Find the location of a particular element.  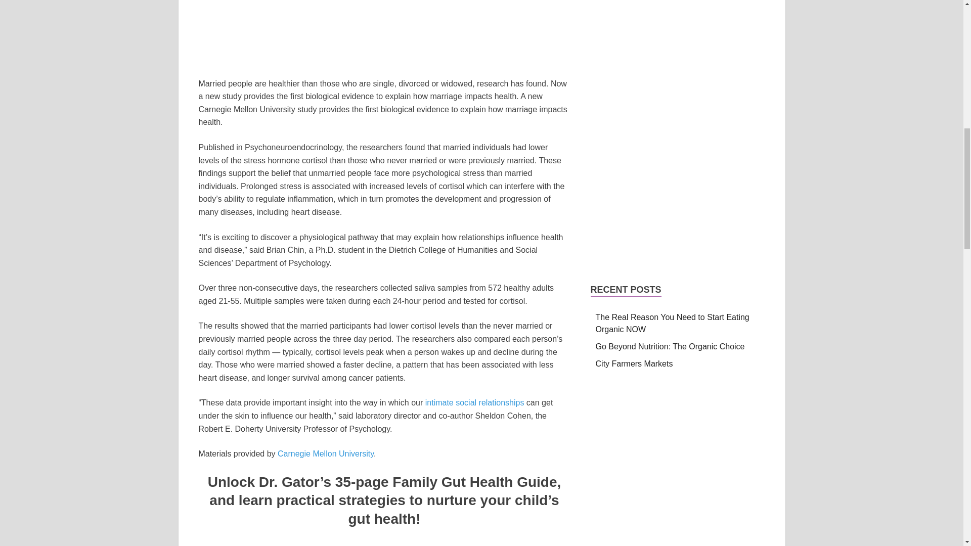

Carnegie Mellon University is located at coordinates (326, 453).